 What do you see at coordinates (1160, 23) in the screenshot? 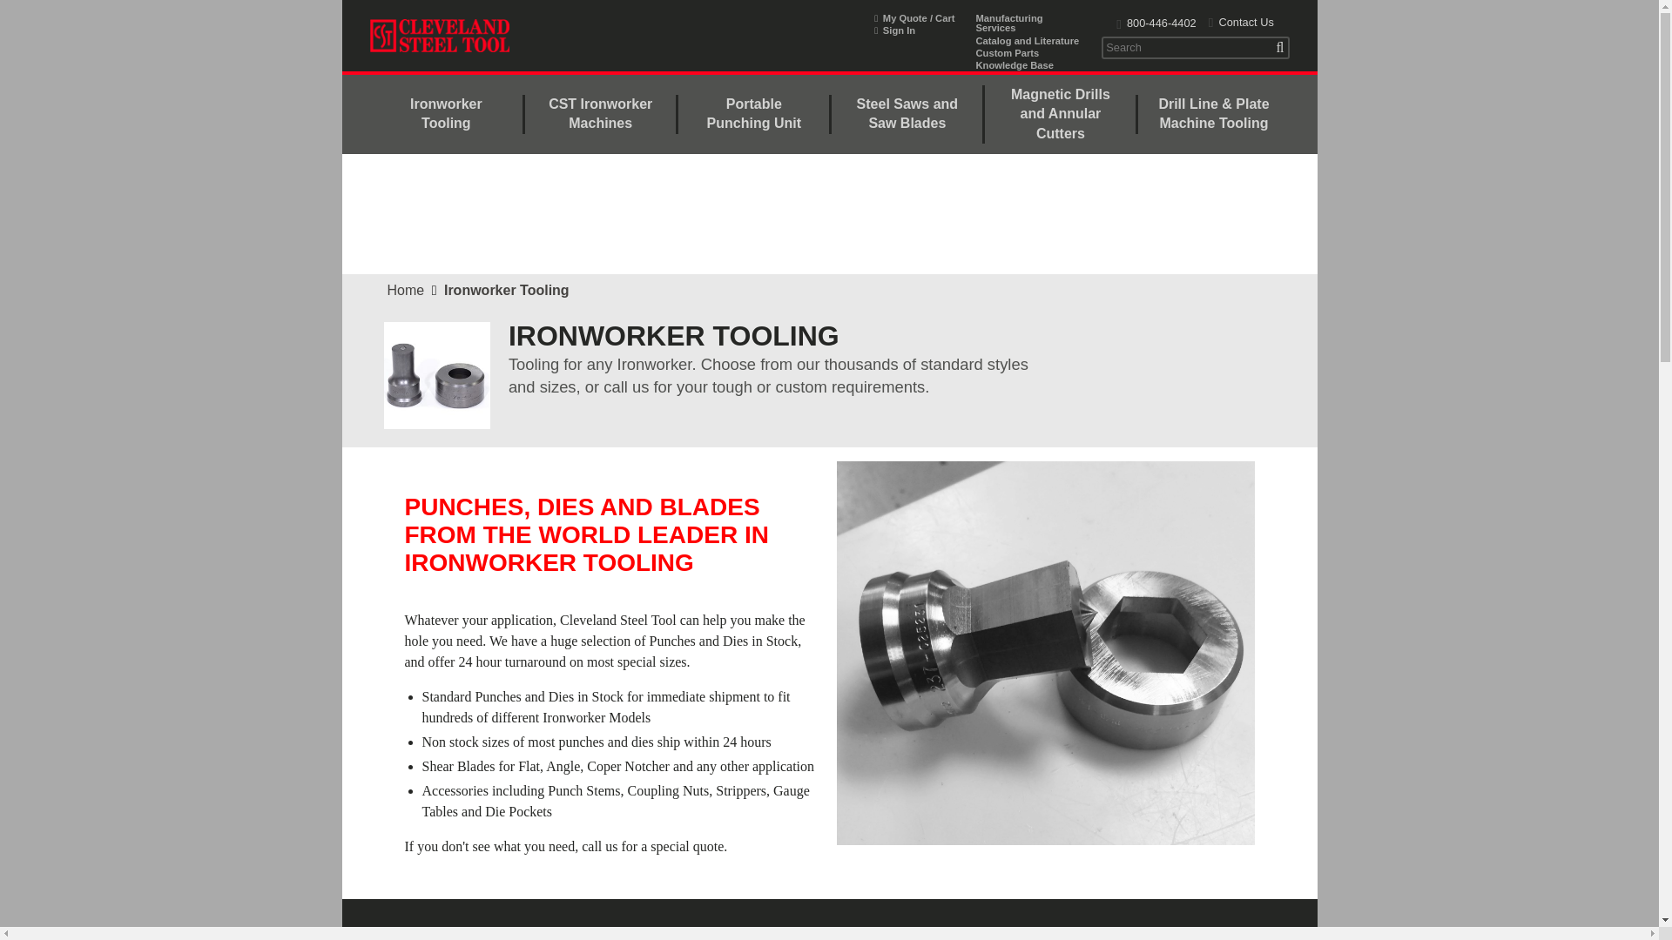
I see `800-446-4402` at bounding box center [1160, 23].